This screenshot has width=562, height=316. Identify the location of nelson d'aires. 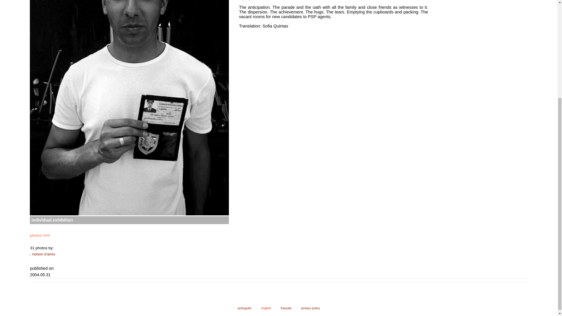
(43, 254).